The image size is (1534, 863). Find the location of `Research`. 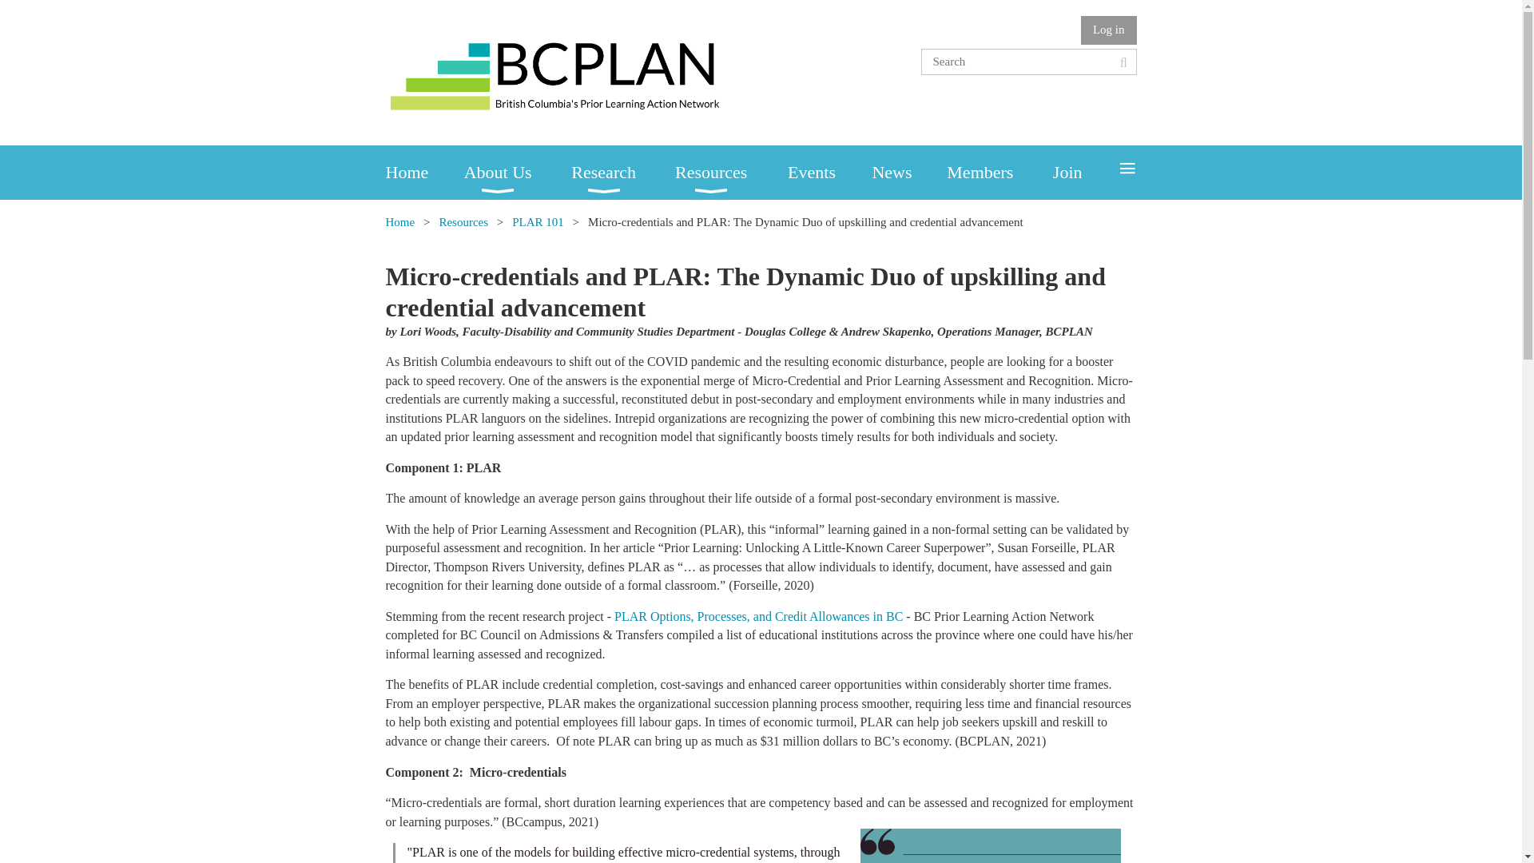

Research is located at coordinates (622, 173).